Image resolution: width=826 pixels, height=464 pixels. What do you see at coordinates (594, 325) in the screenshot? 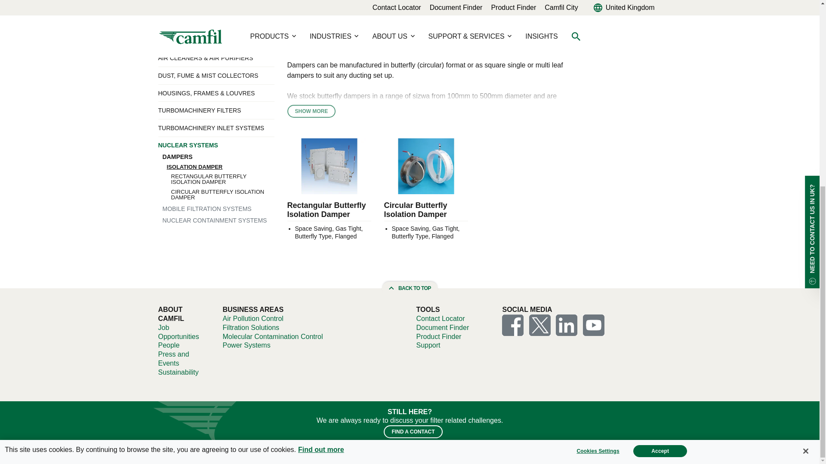
I see `tmpCBDD` at bounding box center [594, 325].